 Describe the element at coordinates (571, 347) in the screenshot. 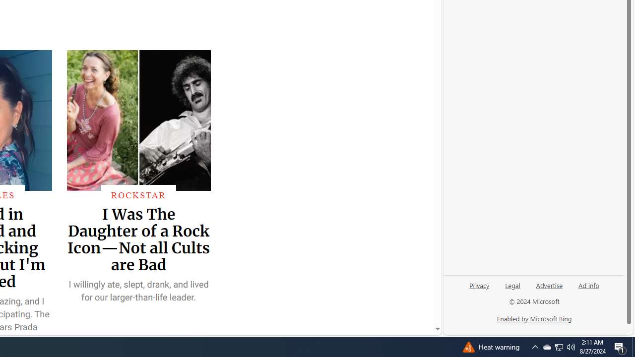

I see `Notification Chevron` at that location.